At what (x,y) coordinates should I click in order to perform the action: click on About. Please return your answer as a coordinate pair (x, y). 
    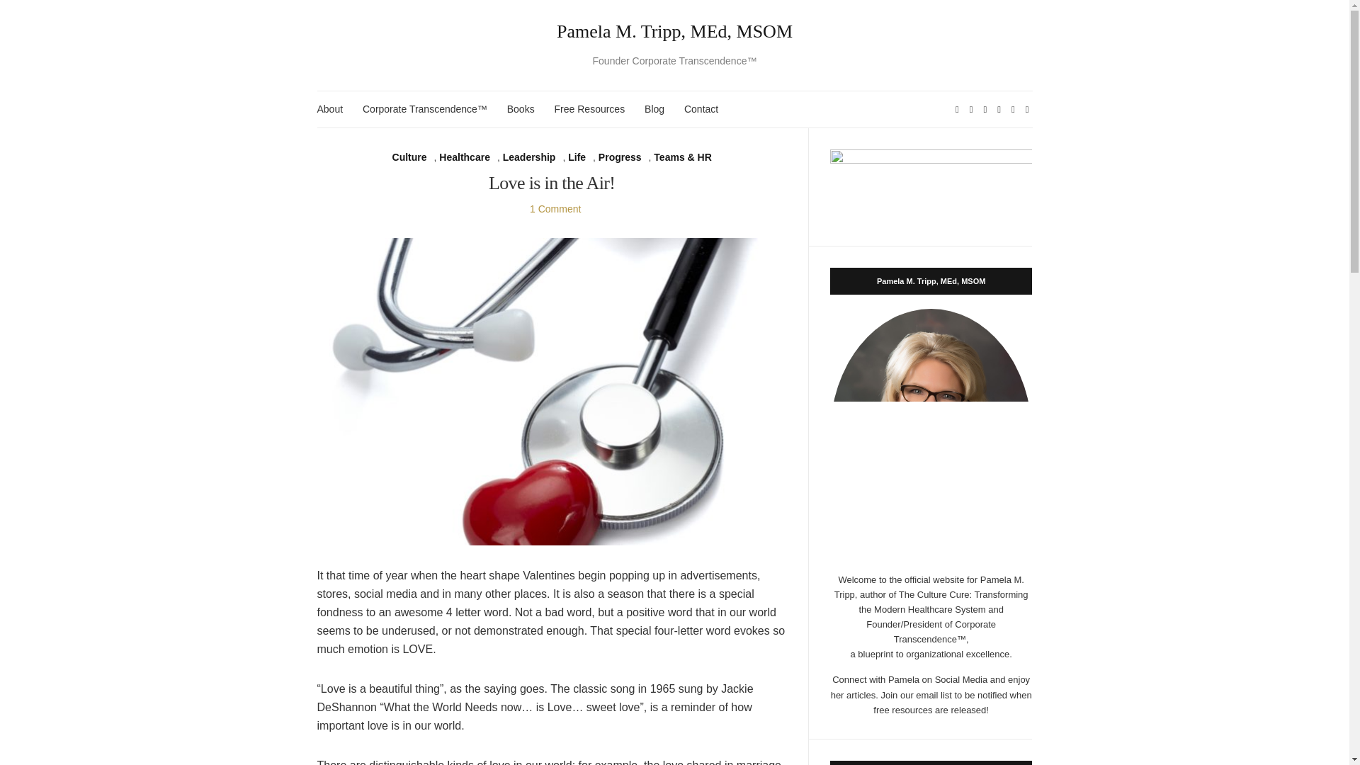
    Looking at the image, I should click on (330, 109).